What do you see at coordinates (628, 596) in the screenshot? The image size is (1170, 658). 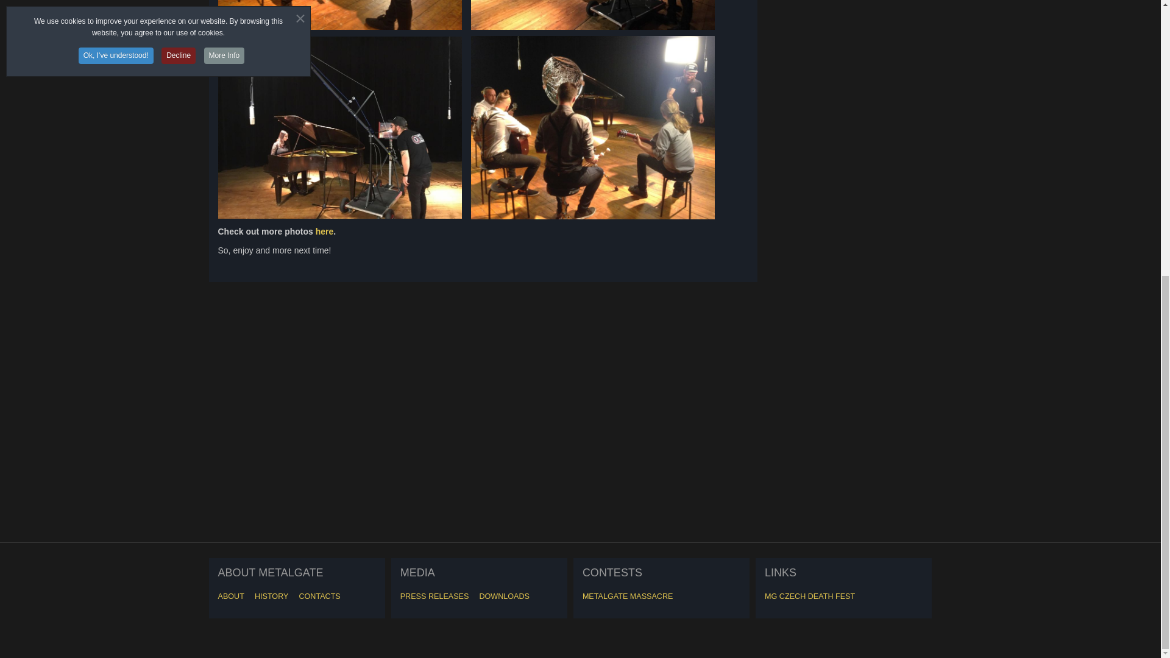 I see `METALGATE MASSACRE` at bounding box center [628, 596].